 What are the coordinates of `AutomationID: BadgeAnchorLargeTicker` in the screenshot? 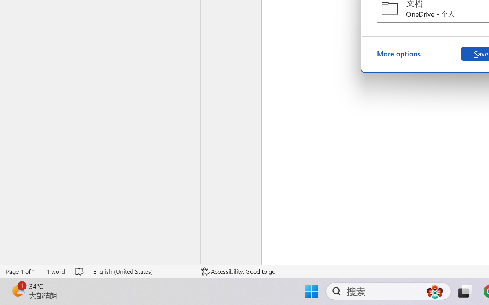 It's located at (18, 291).